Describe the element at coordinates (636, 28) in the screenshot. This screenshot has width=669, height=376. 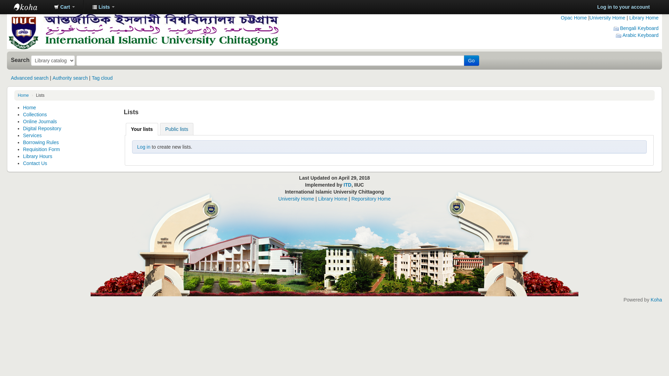
I see `Bengali Keyboard` at that location.